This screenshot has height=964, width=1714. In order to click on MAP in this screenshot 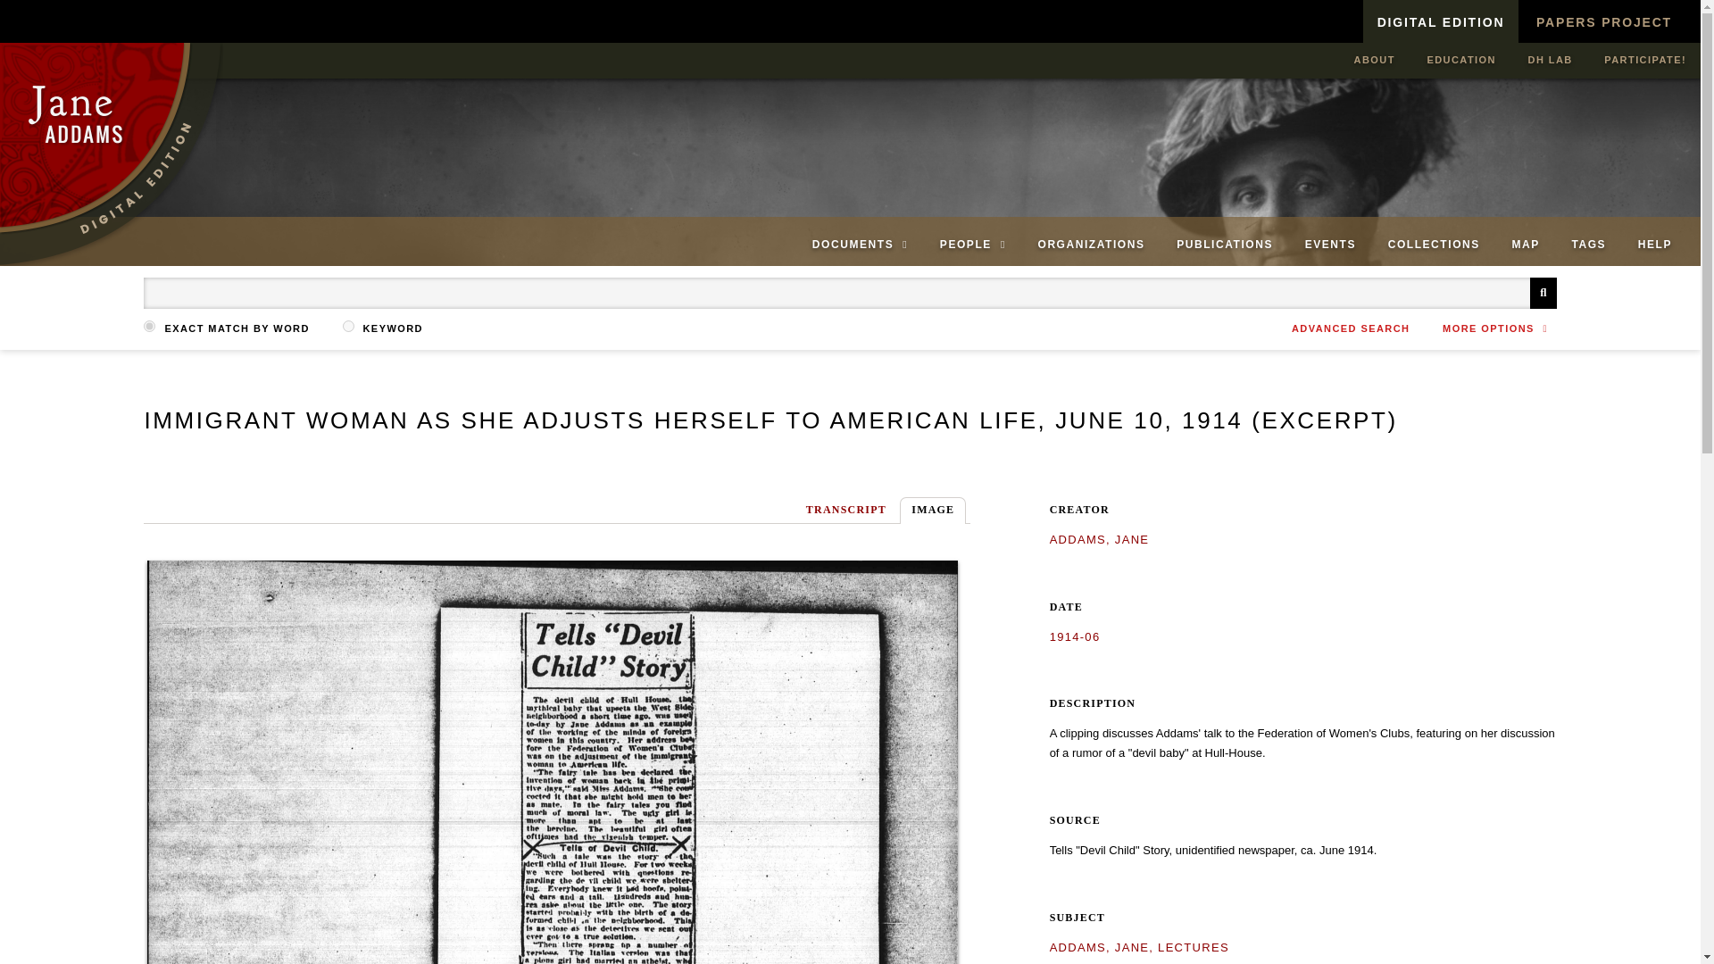, I will do `click(1525, 245)`.